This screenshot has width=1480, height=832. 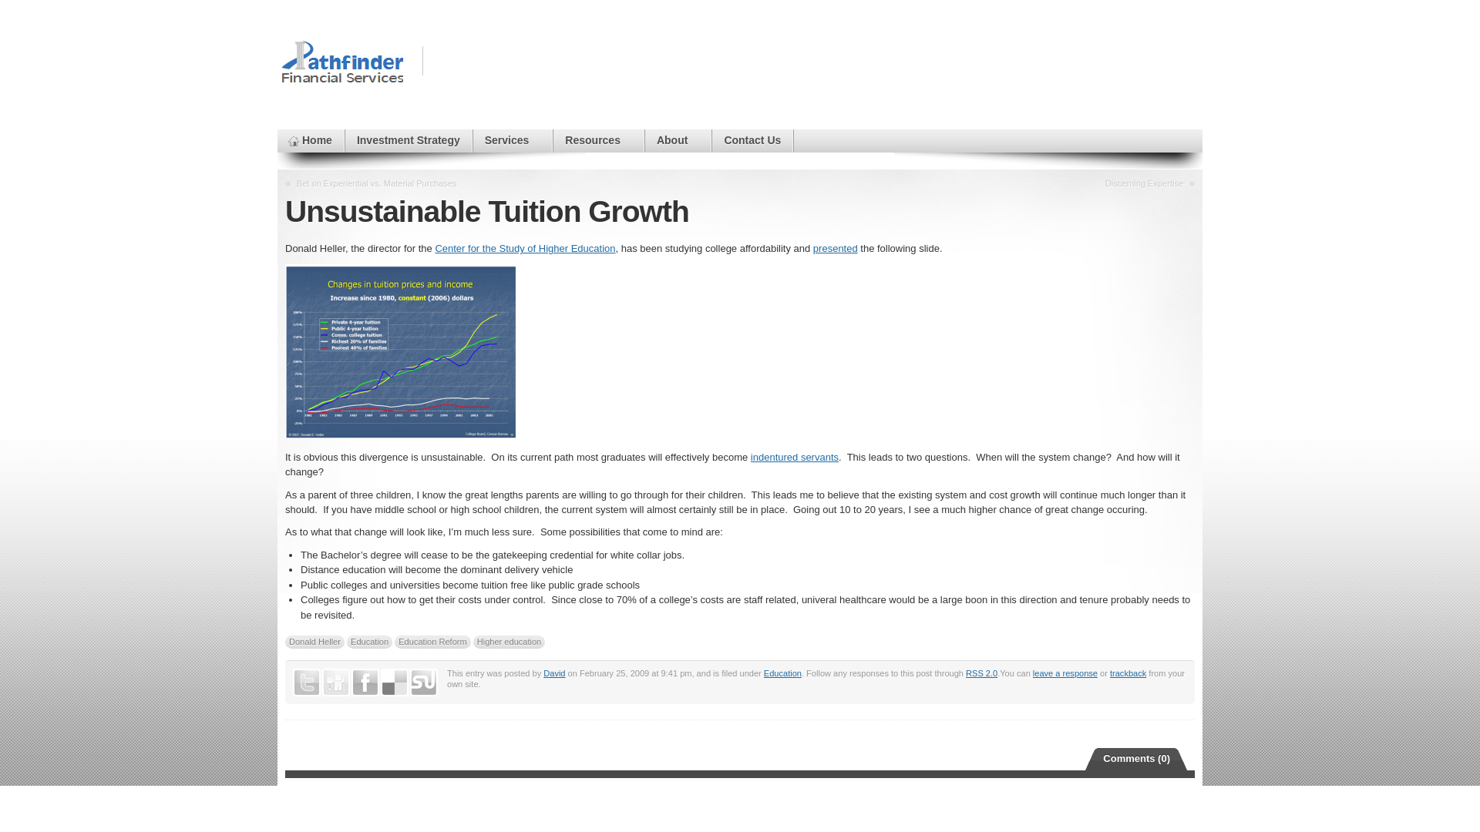 I want to click on Donald Heller, so click(x=314, y=642).